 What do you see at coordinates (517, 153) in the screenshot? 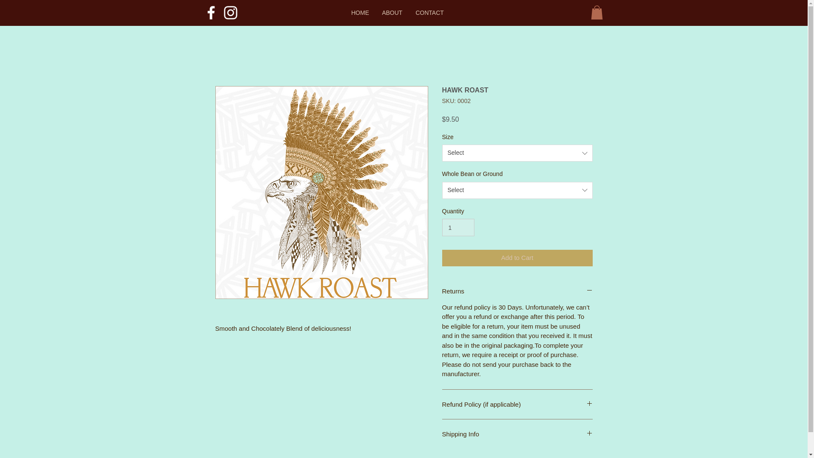
I see `Select` at bounding box center [517, 153].